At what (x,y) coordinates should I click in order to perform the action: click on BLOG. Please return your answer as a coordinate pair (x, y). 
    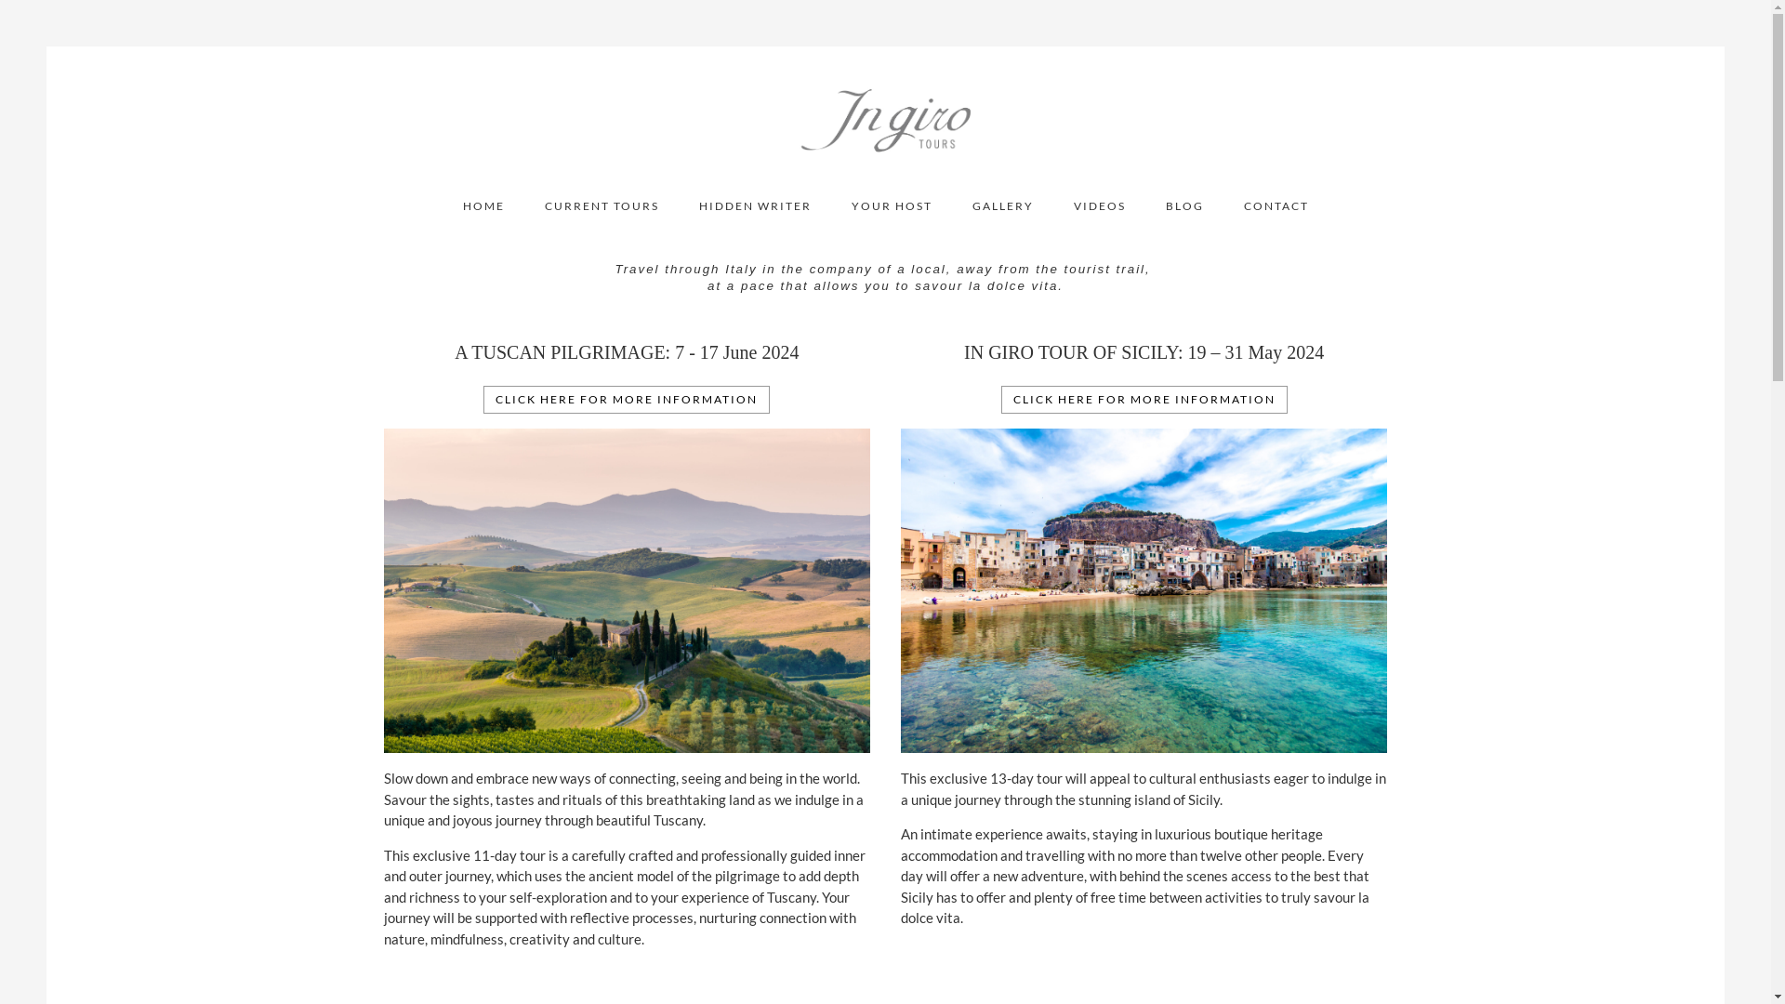
    Looking at the image, I should click on (1184, 219).